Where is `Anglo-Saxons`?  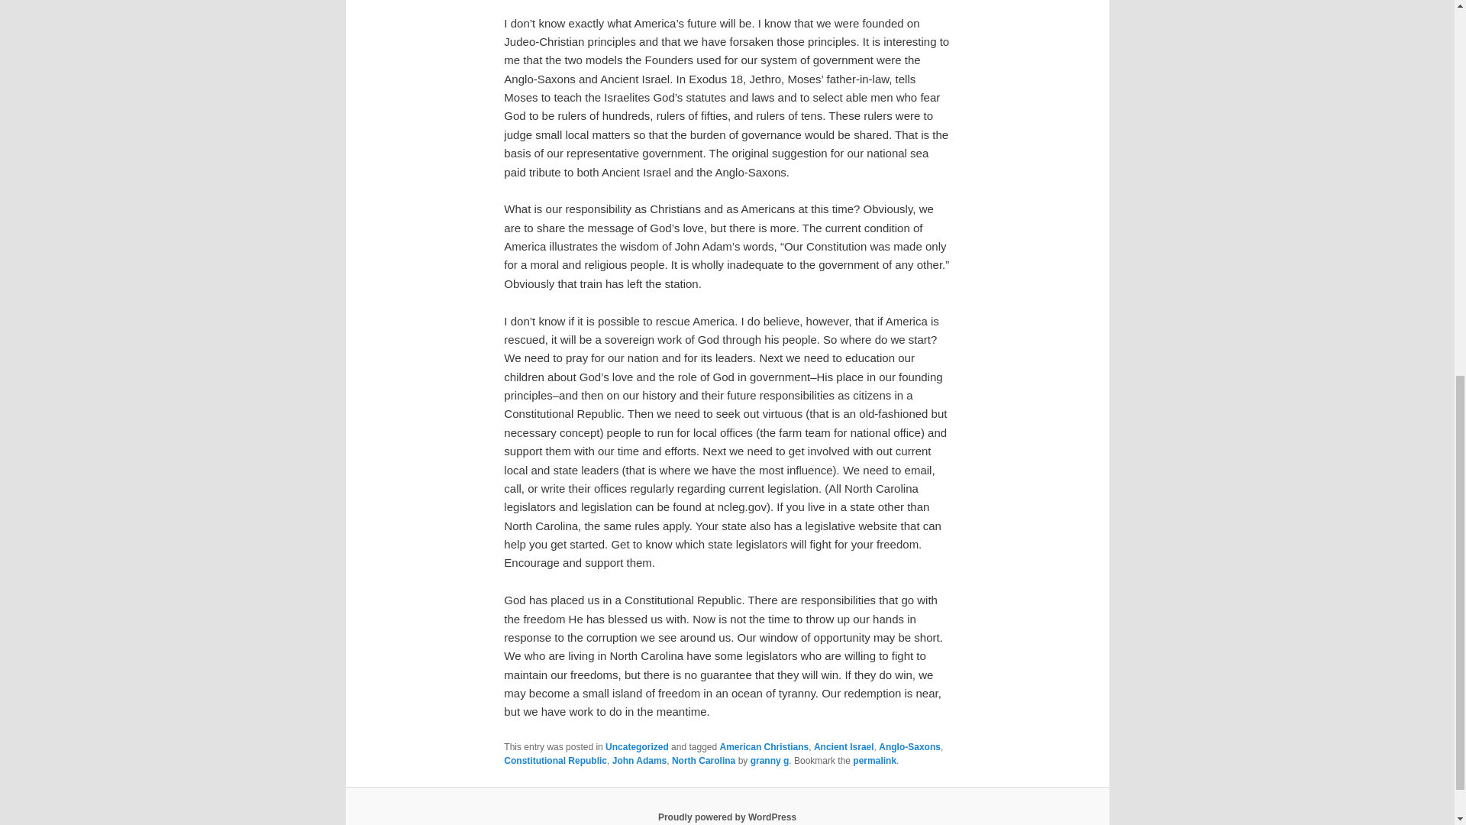
Anglo-Saxons is located at coordinates (909, 746).